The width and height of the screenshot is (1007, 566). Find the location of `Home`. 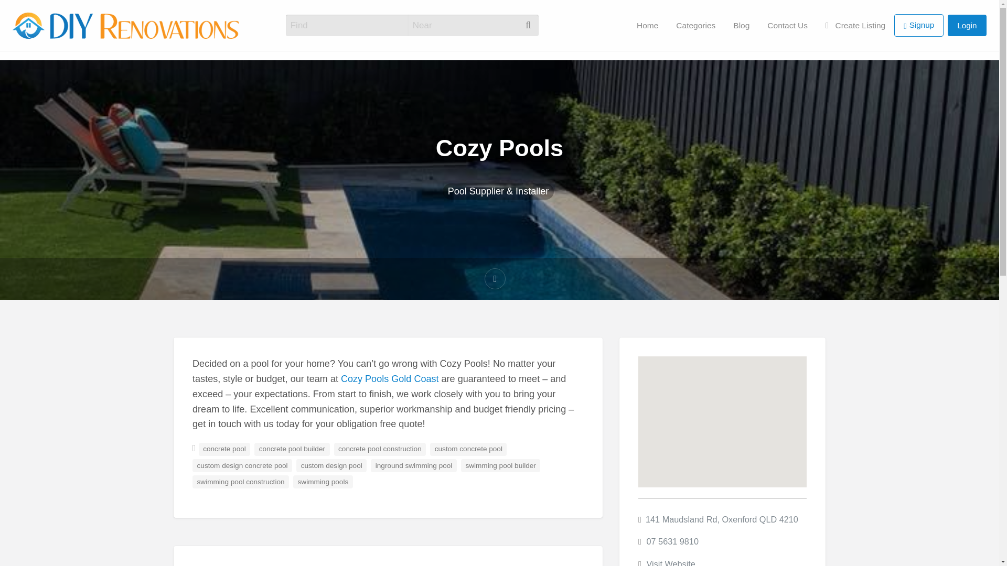

Home is located at coordinates (647, 25).